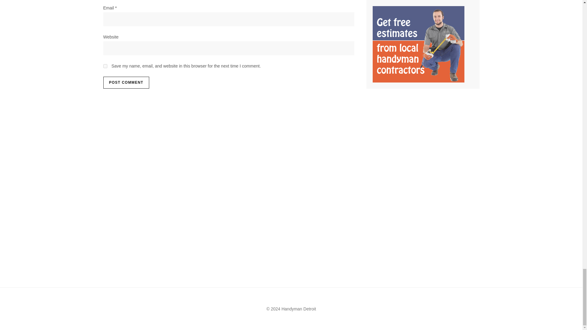 The image size is (587, 330). What do you see at coordinates (126, 82) in the screenshot?
I see `Post Comment` at bounding box center [126, 82].